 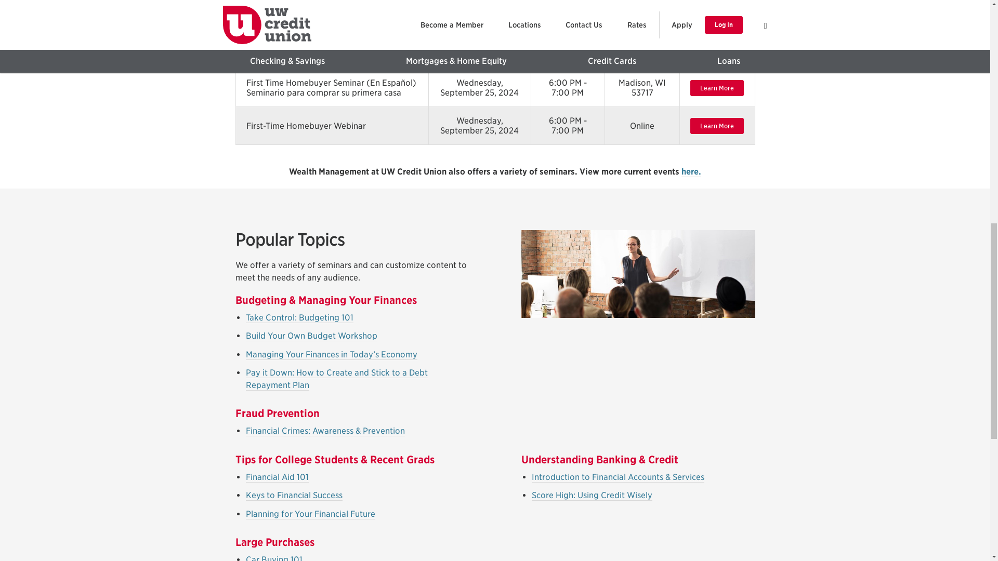 I want to click on Keys to Financial Success, so click(x=294, y=496).